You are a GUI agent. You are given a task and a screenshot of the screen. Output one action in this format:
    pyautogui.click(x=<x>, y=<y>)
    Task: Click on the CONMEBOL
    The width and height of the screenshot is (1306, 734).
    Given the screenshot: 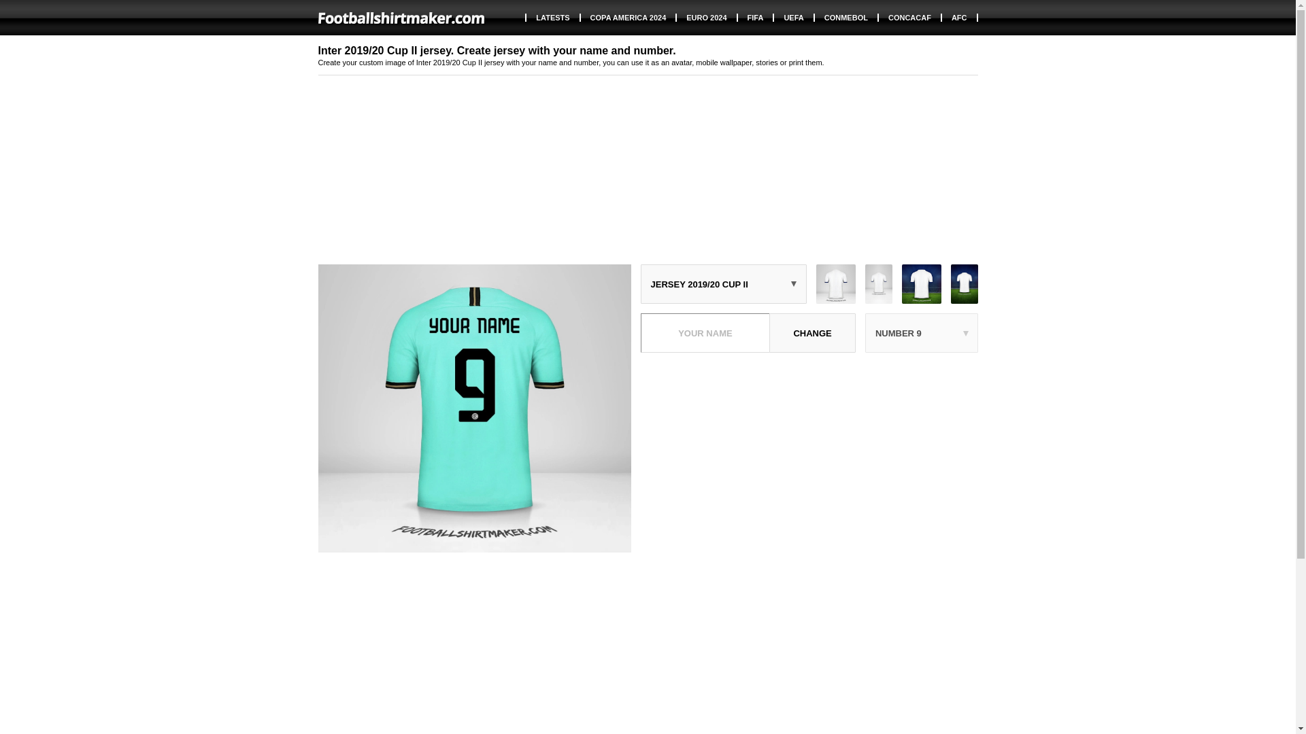 What is the action you would take?
    pyautogui.click(x=847, y=18)
    